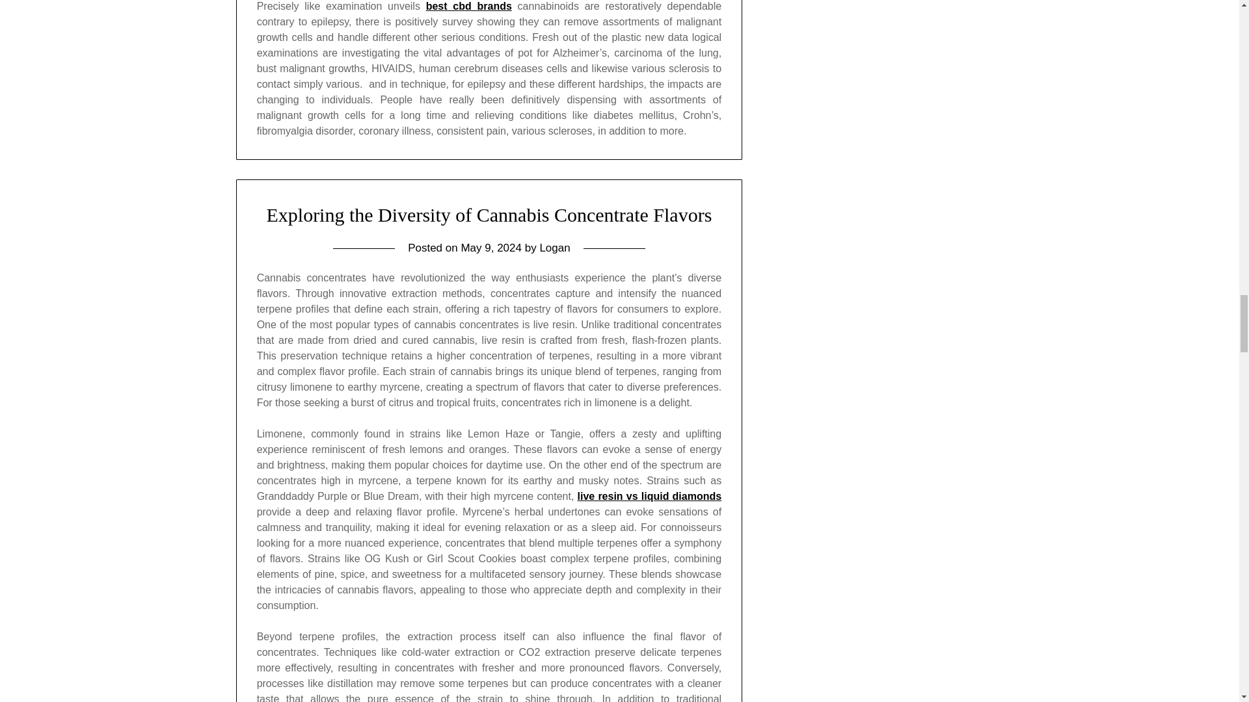  I want to click on Exploring the Diversity of Cannabis Concentrate Flavors, so click(489, 214).